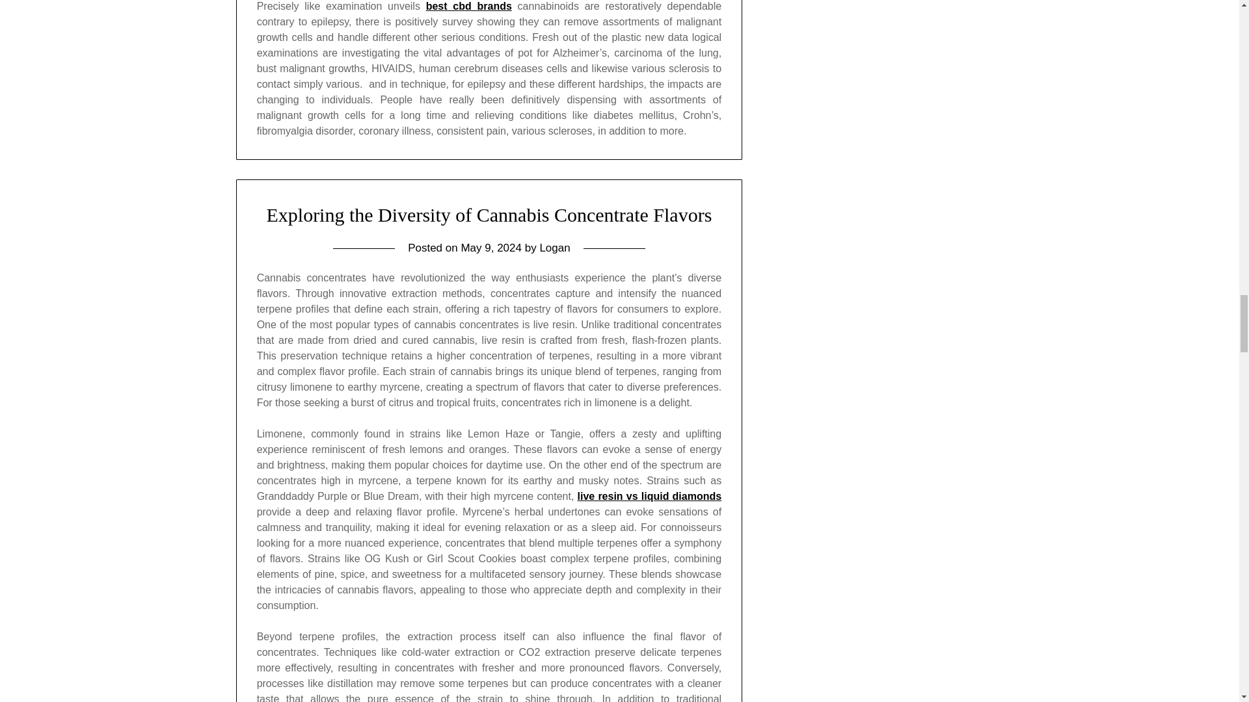  I want to click on Exploring the Diversity of Cannabis Concentrate Flavors, so click(489, 214).